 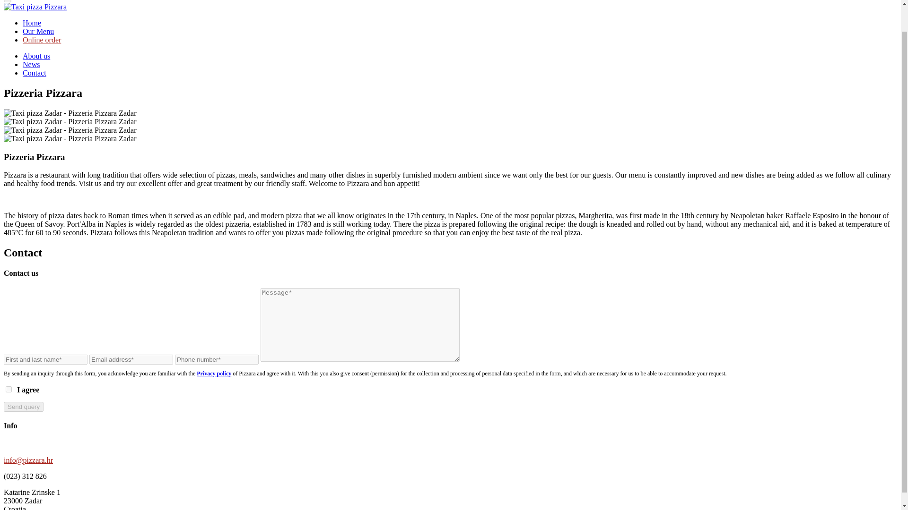 I want to click on News, so click(x=31, y=64).